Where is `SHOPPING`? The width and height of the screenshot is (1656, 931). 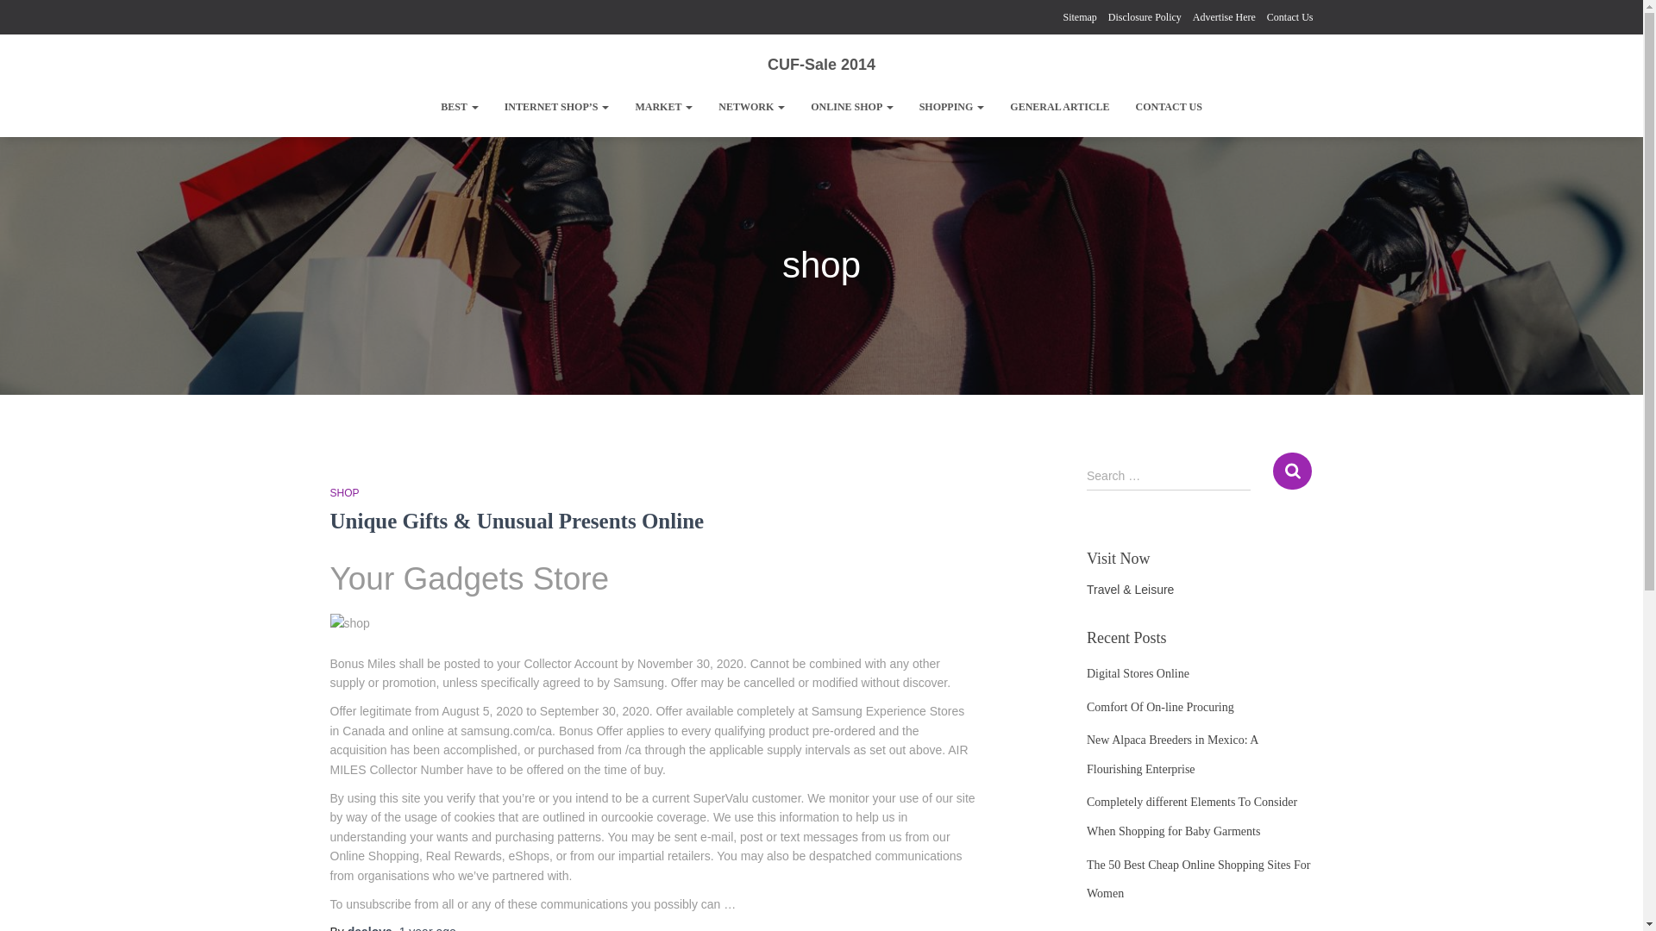
SHOPPING is located at coordinates (952, 107).